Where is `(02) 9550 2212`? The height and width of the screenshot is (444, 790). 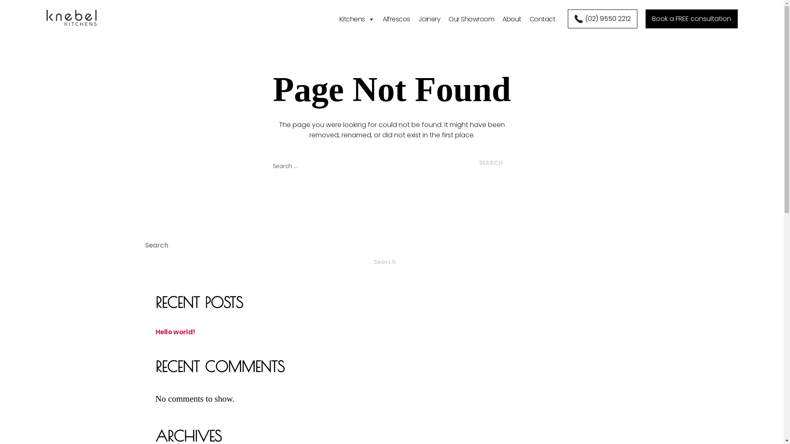
(02) 9550 2212 is located at coordinates (602, 19).